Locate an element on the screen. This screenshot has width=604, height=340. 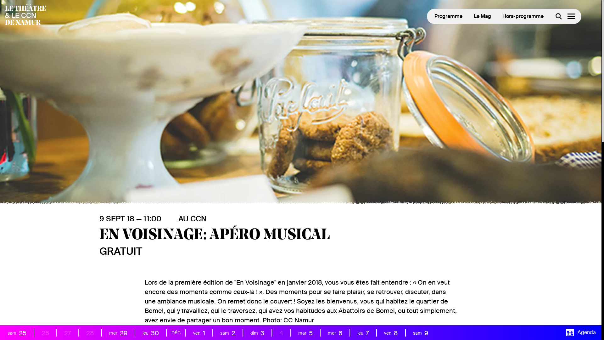
mer 6 is located at coordinates (335, 333).